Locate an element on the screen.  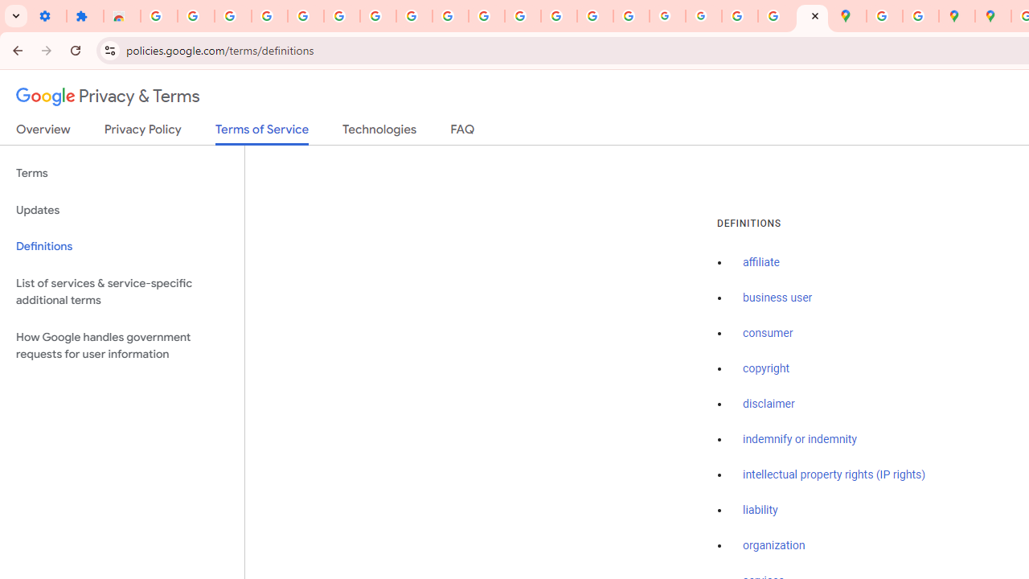
Settings - On startup is located at coordinates (48, 16).